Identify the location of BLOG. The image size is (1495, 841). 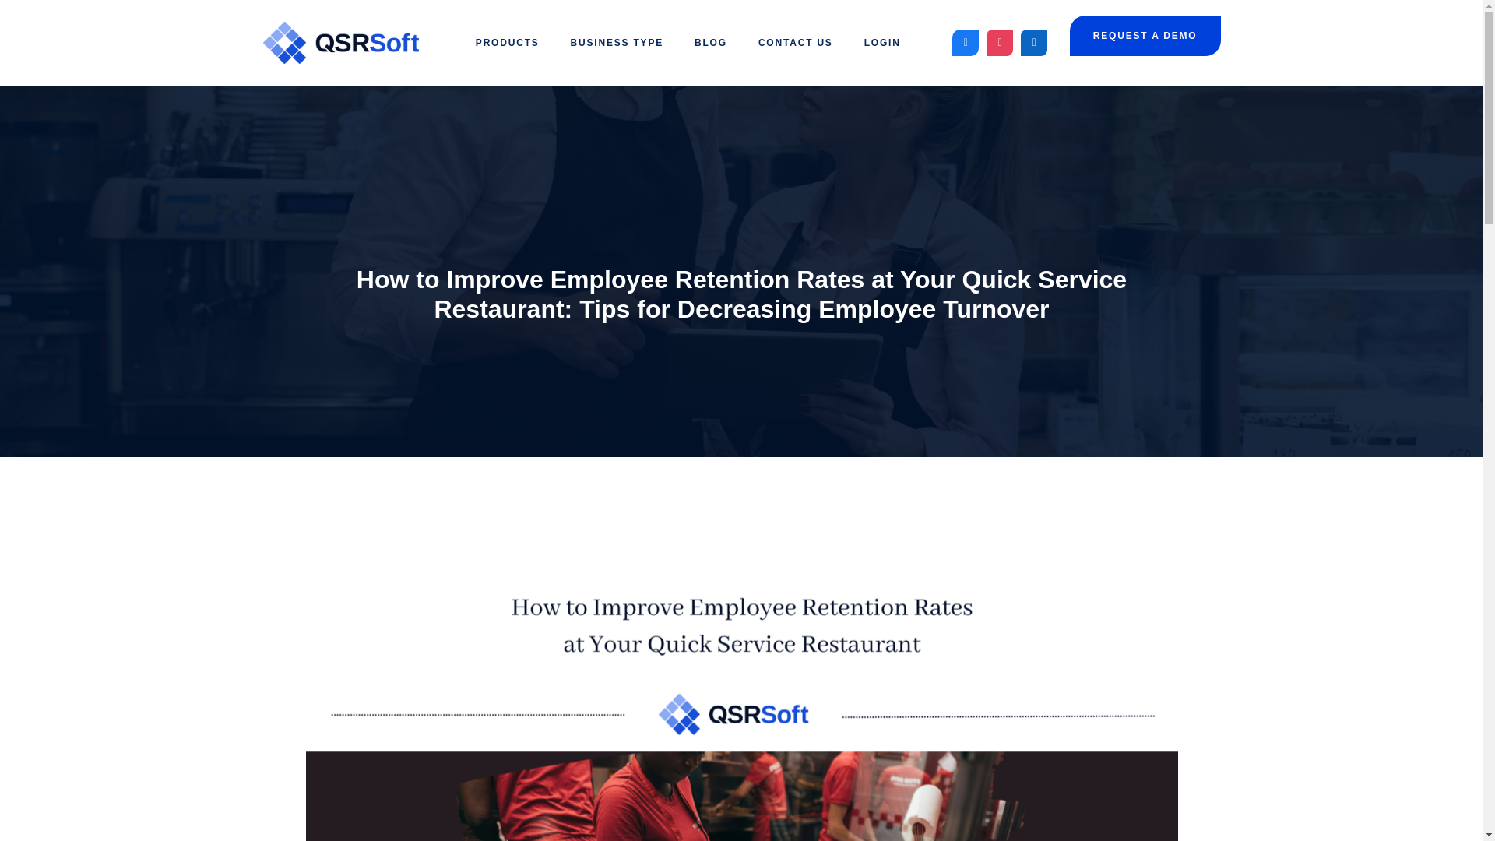
(710, 42).